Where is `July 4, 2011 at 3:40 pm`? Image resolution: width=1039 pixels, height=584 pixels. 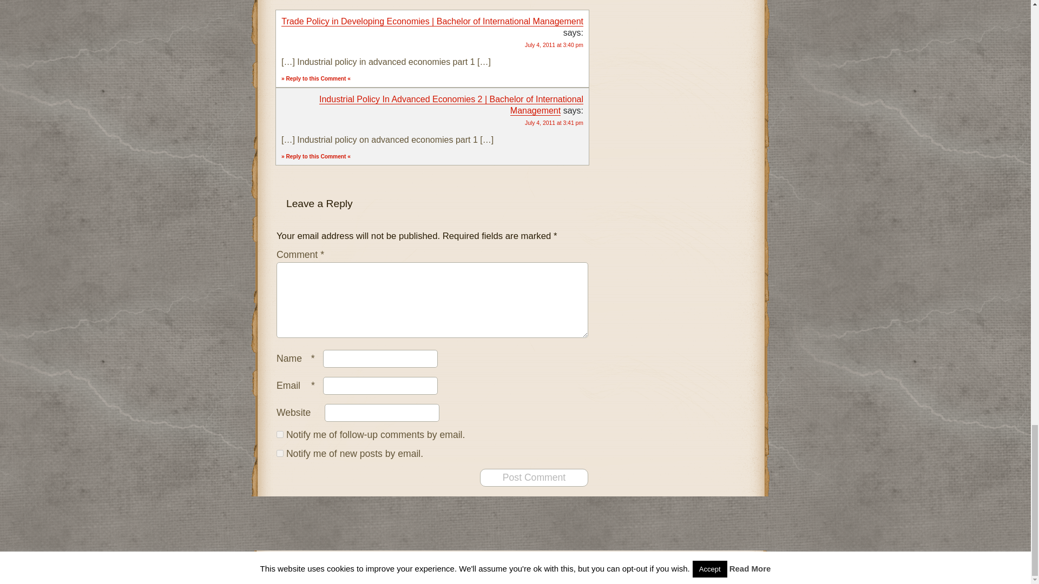 July 4, 2011 at 3:40 pm is located at coordinates (554, 44).